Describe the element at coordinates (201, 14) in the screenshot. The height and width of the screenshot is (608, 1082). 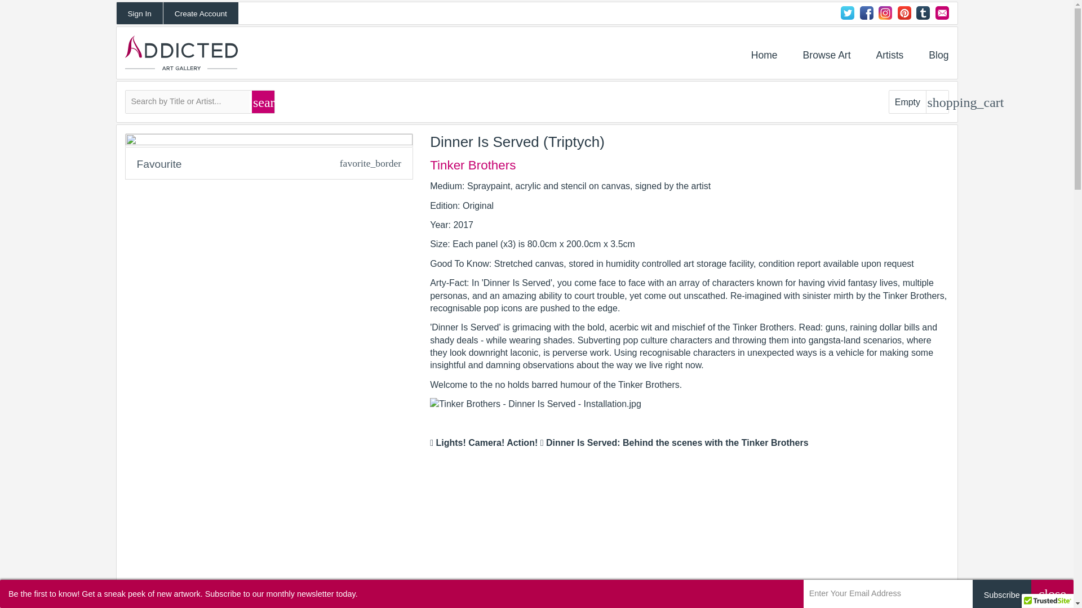
I see `Create Account` at that location.